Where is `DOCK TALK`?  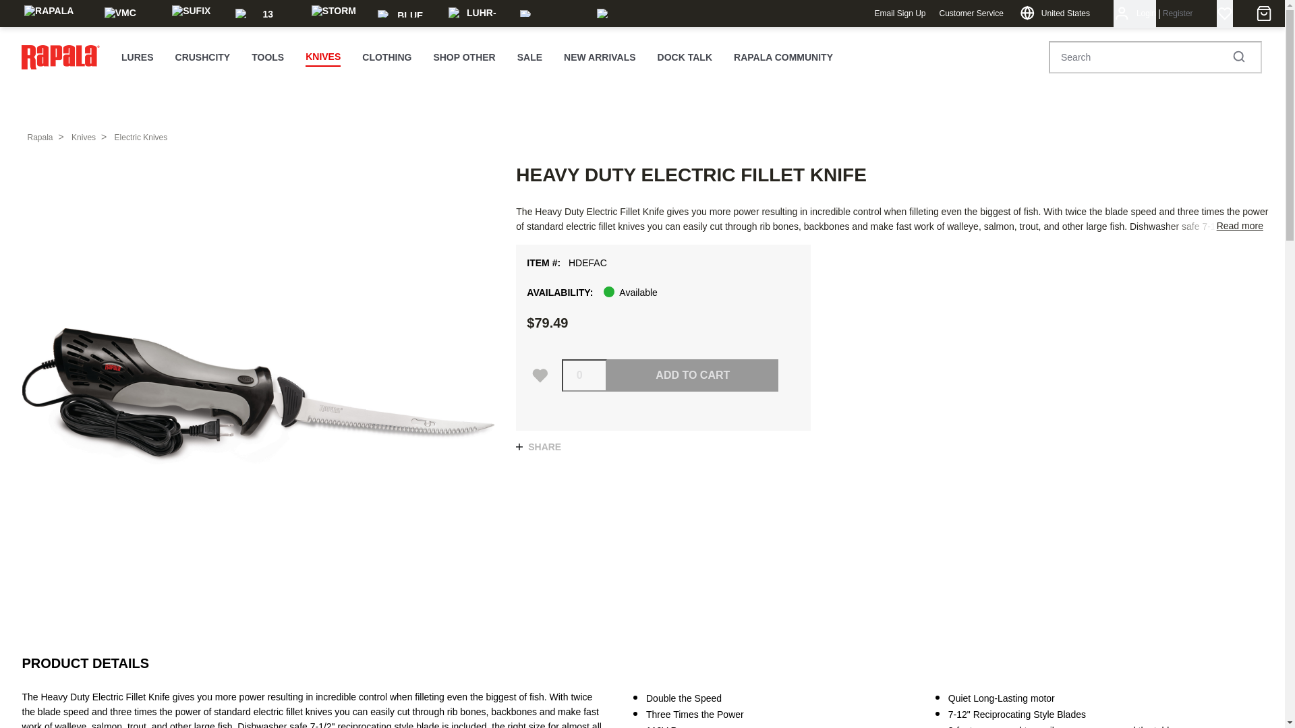
DOCK TALK is located at coordinates (685, 58).